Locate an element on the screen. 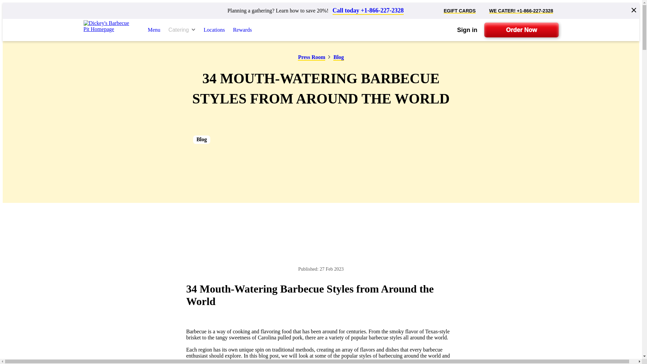  Rewards is located at coordinates (242, 30).